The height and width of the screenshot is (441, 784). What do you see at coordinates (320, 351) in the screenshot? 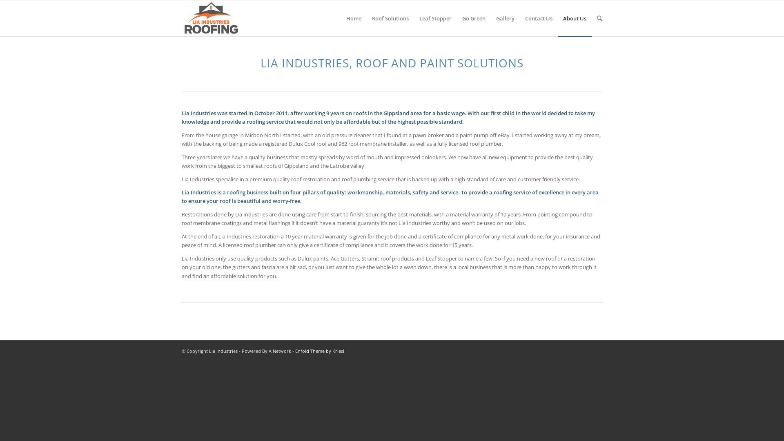
I see `Enfold Theme by Kriesi` at bounding box center [320, 351].